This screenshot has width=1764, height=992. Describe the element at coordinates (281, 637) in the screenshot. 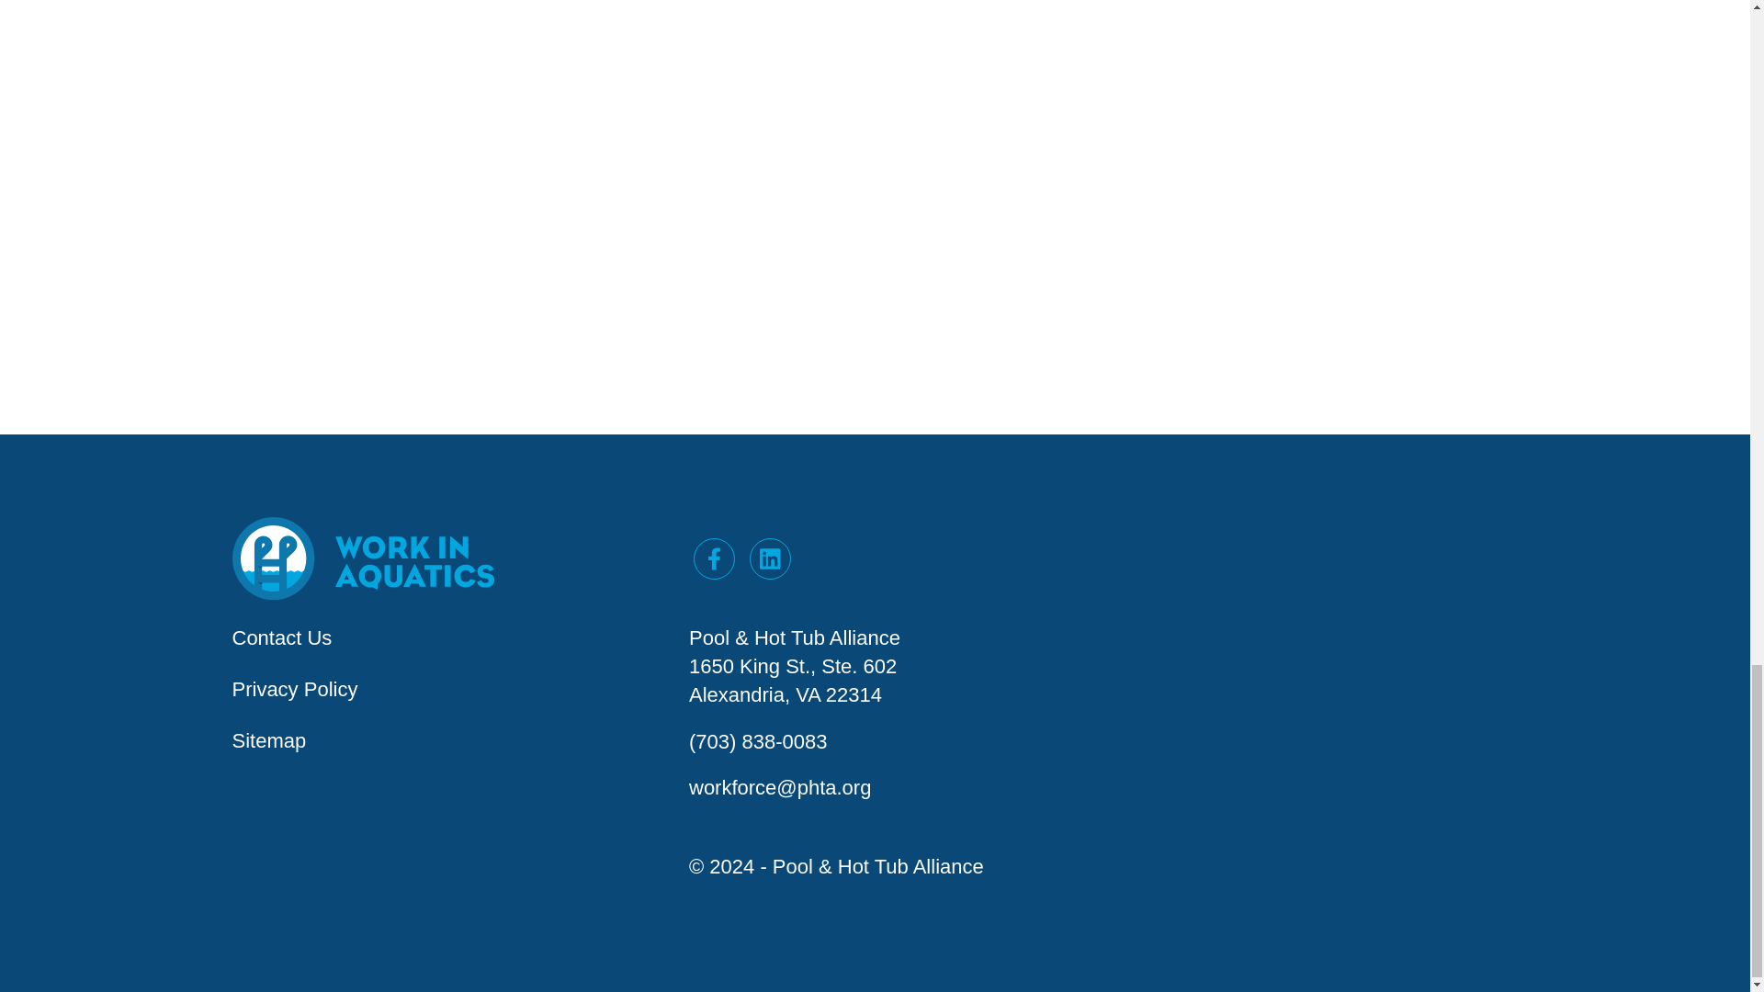

I see `Contact Us` at that location.